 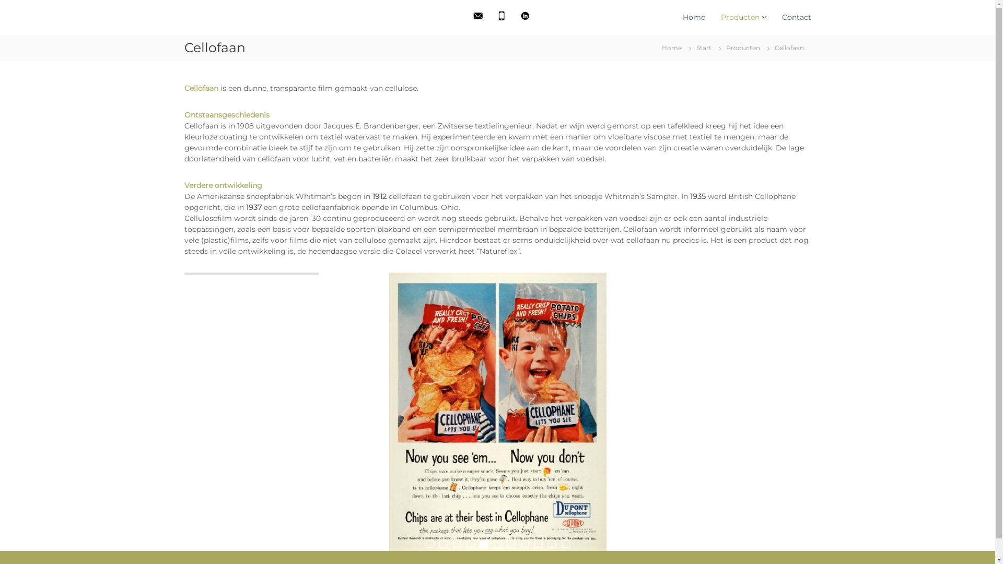 What do you see at coordinates (694, 17) in the screenshot?
I see `Home` at bounding box center [694, 17].